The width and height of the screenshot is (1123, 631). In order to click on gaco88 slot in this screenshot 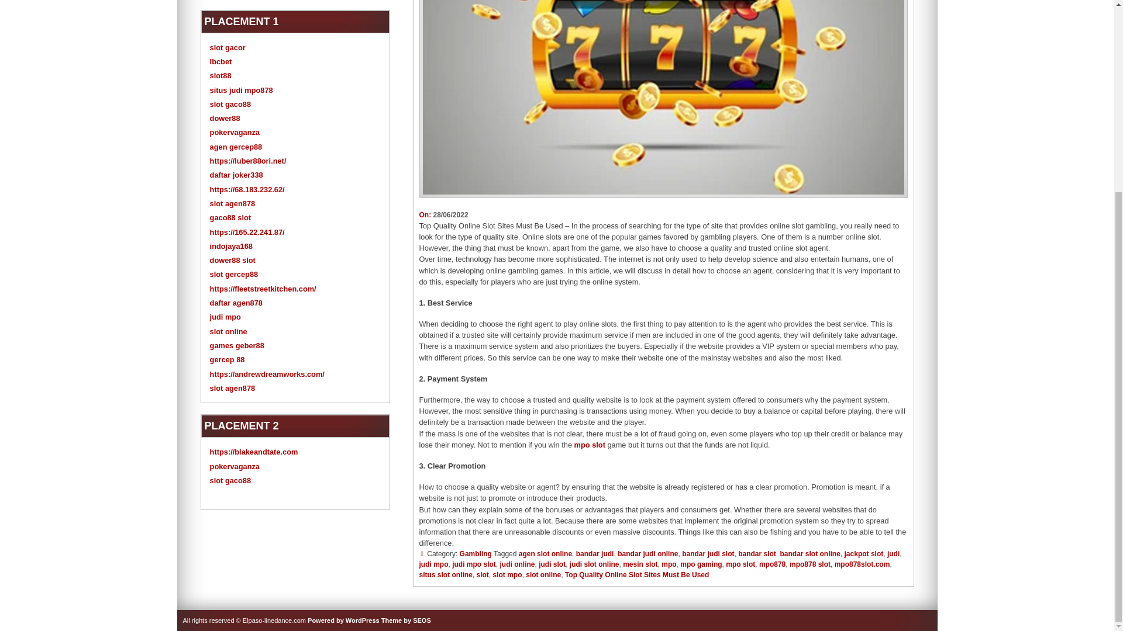, I will do `click(230, 217)`.